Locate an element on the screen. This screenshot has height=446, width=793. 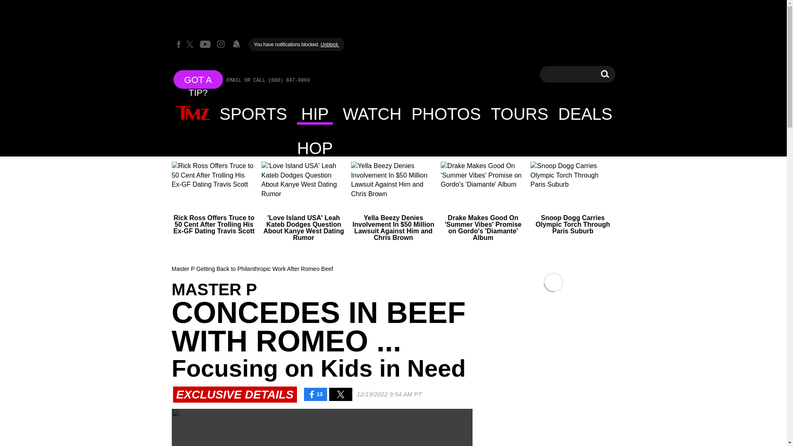
WATCH is located at coordinates (372, 114).